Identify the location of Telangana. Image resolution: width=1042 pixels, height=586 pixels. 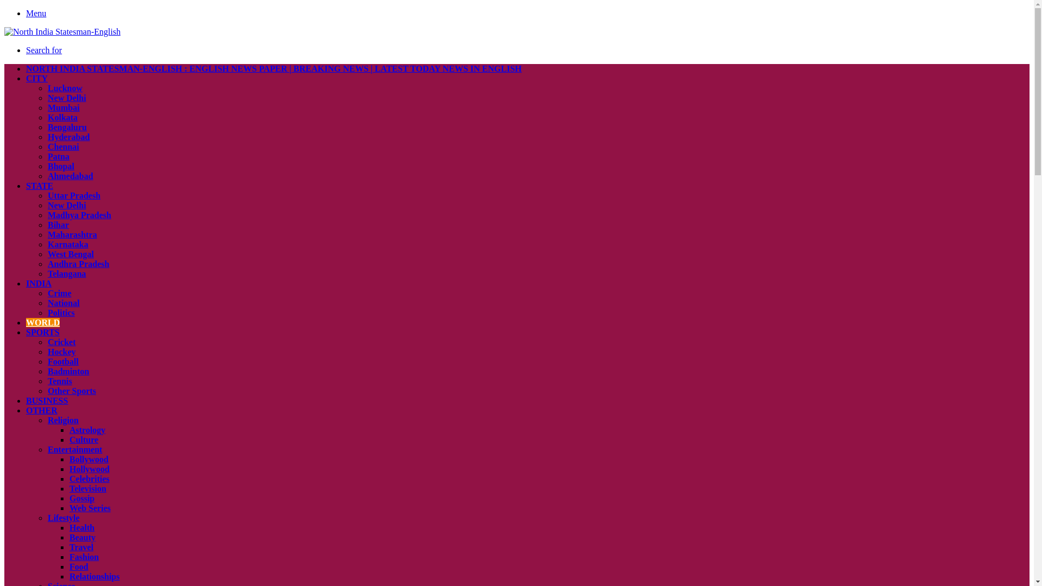
(67, 273).